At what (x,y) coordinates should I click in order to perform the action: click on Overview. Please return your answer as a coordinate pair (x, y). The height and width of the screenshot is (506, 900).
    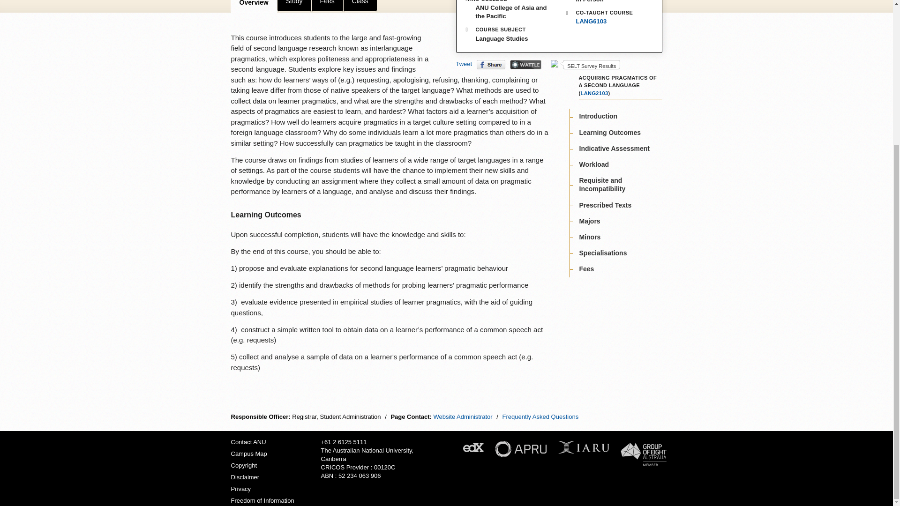
    Looking at the image, I should click on (254, 7).